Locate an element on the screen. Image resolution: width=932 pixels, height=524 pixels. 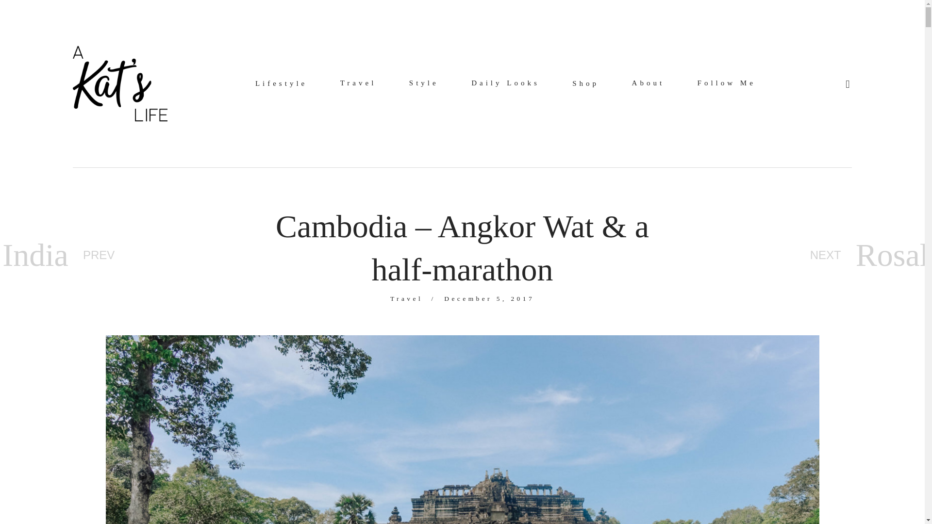
Follow Me is located at coordinates (726, 83).